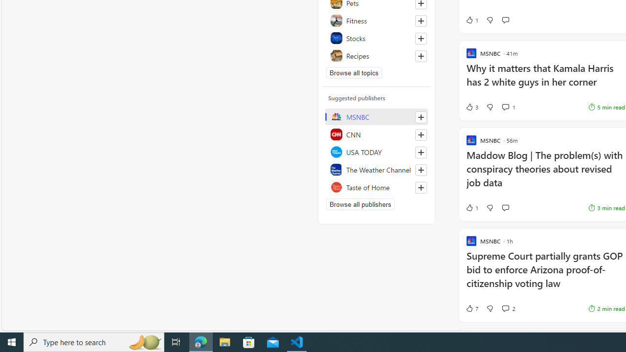 The height and width of the screenshot is (352, 626). Describe the element at coordinates (377, 21) in the screenshot. I see `Fitness` at that location.